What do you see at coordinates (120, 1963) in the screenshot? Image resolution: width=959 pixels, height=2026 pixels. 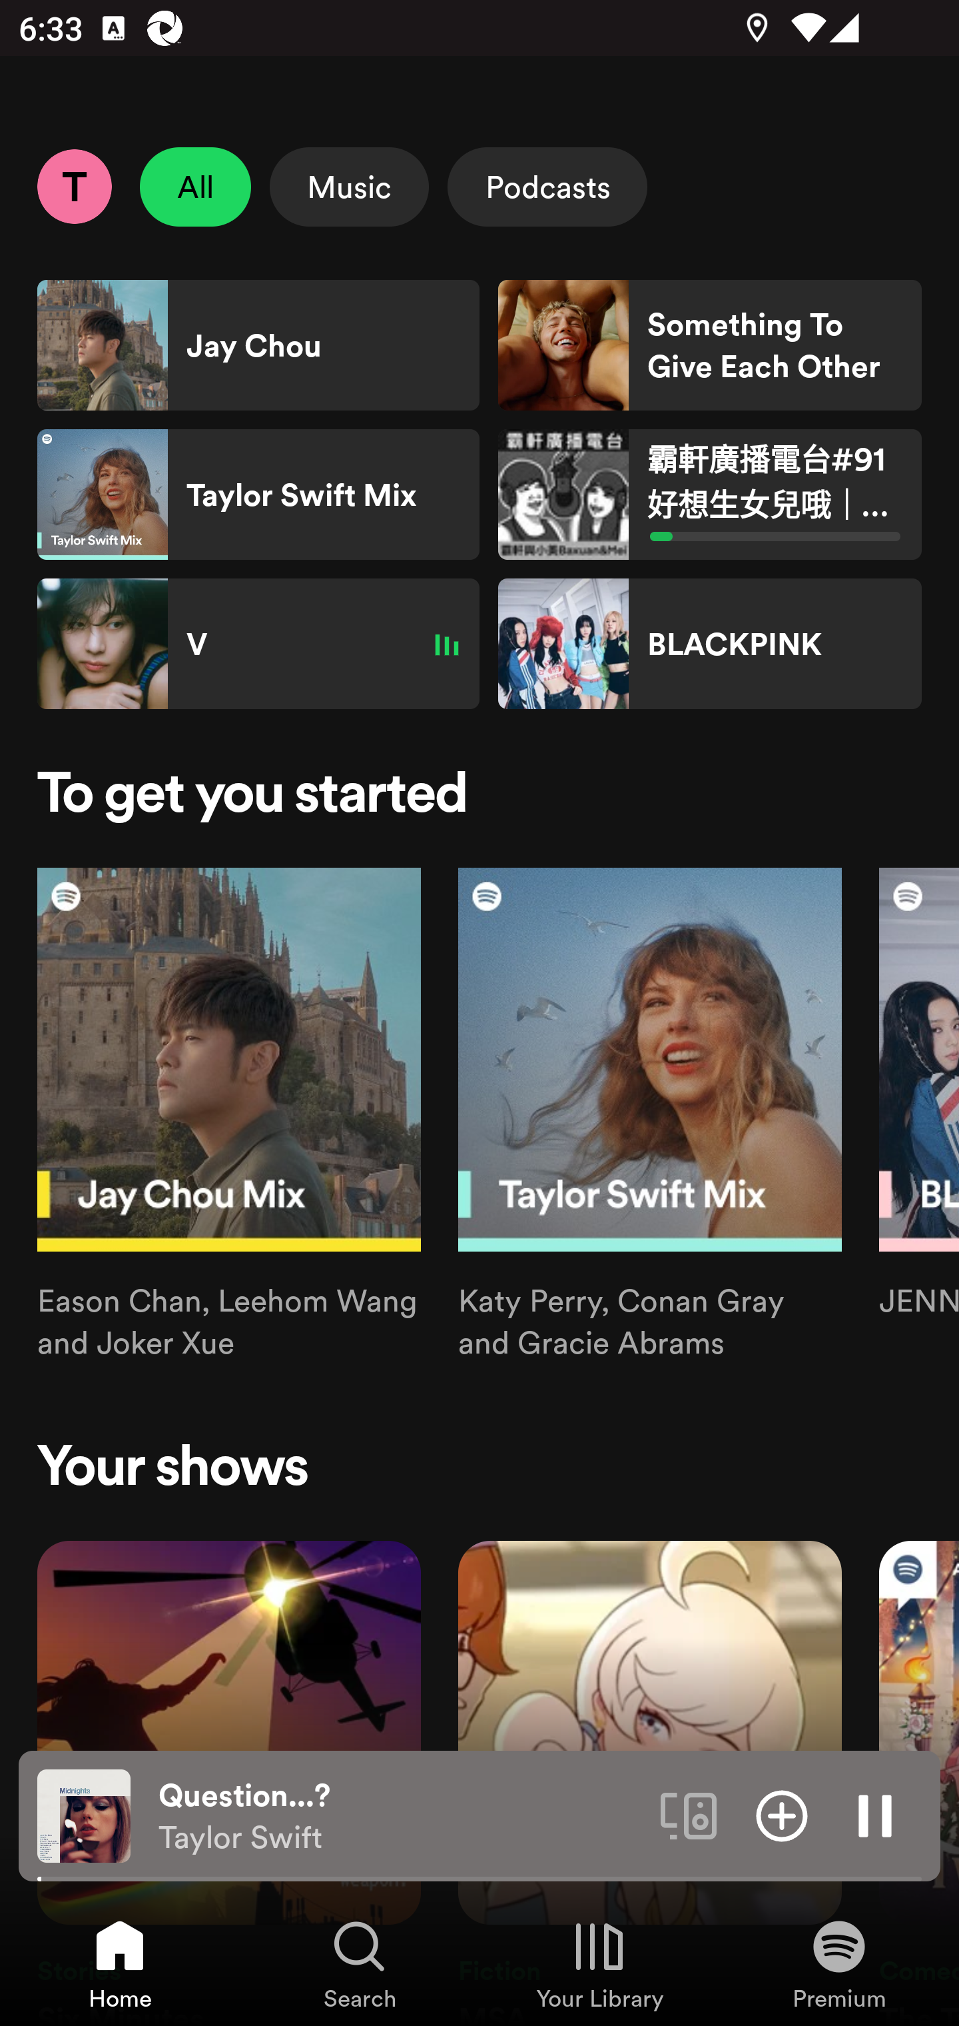 I see `Home, Tab 1 of 4 Home Home` at bounding box center [120, 1963].